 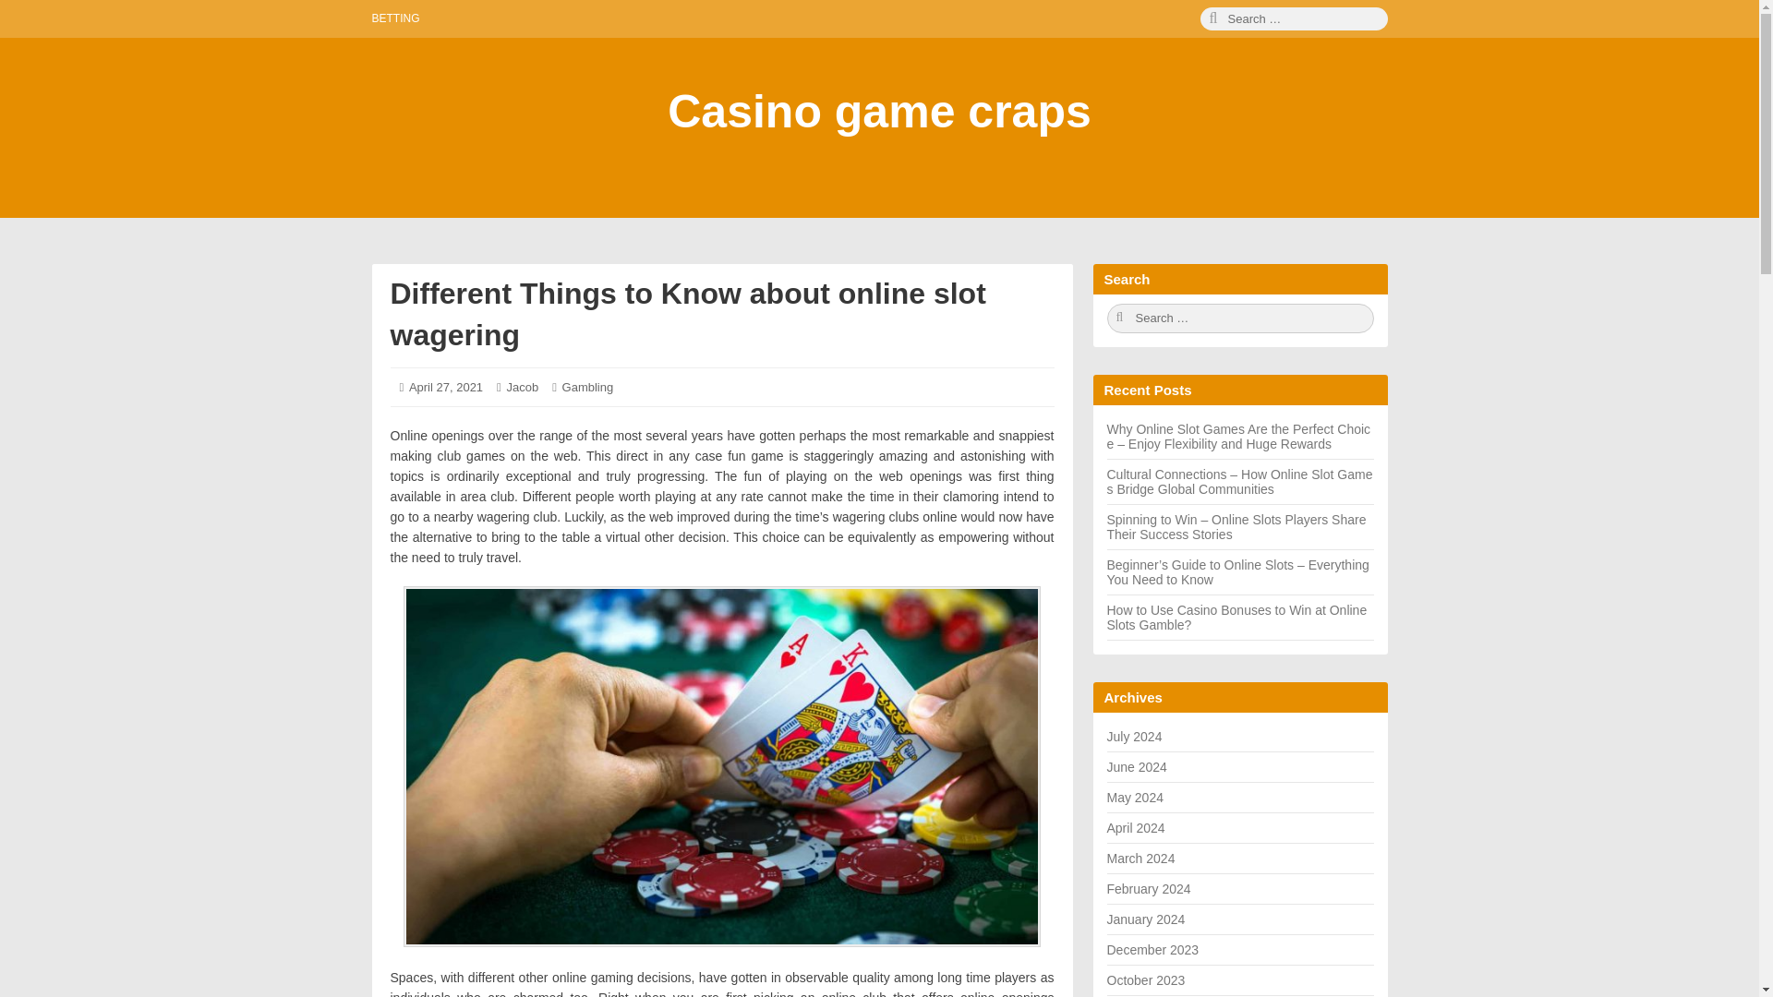 What do you see at coordinates (1140, 859) in the screenshot?
I see `March 2024` at bounding box center [1140, 859].